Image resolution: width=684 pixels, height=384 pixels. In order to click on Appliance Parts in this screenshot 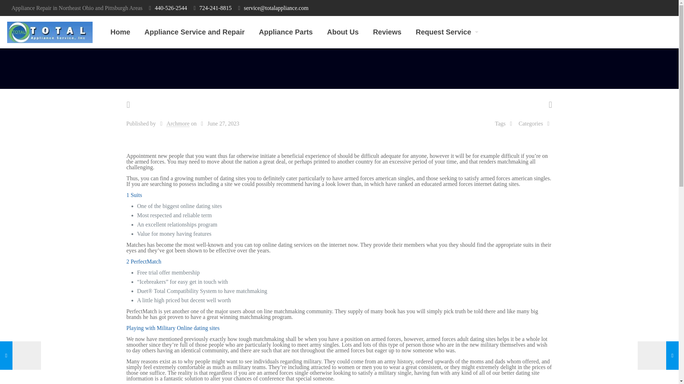, I will do `click(286, 32)`.